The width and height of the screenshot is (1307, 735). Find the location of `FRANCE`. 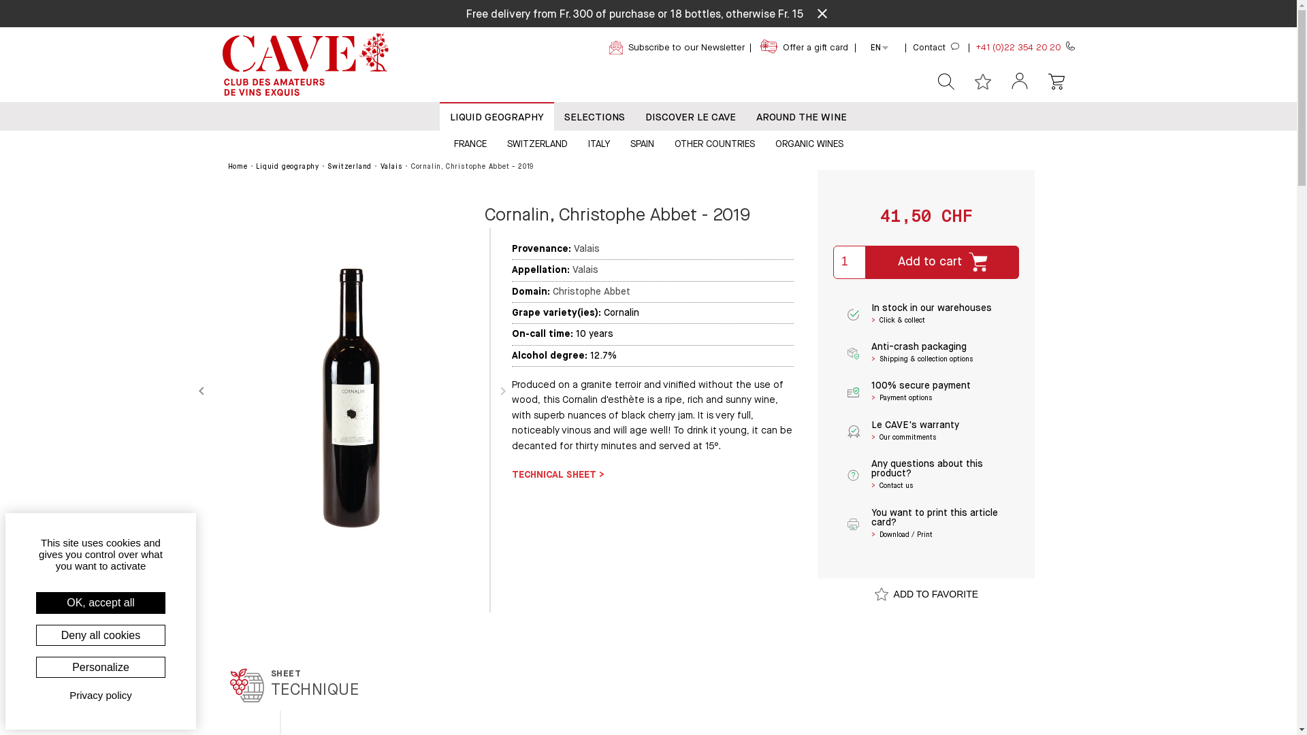

FRANCE is located at coordinates (470, 143).